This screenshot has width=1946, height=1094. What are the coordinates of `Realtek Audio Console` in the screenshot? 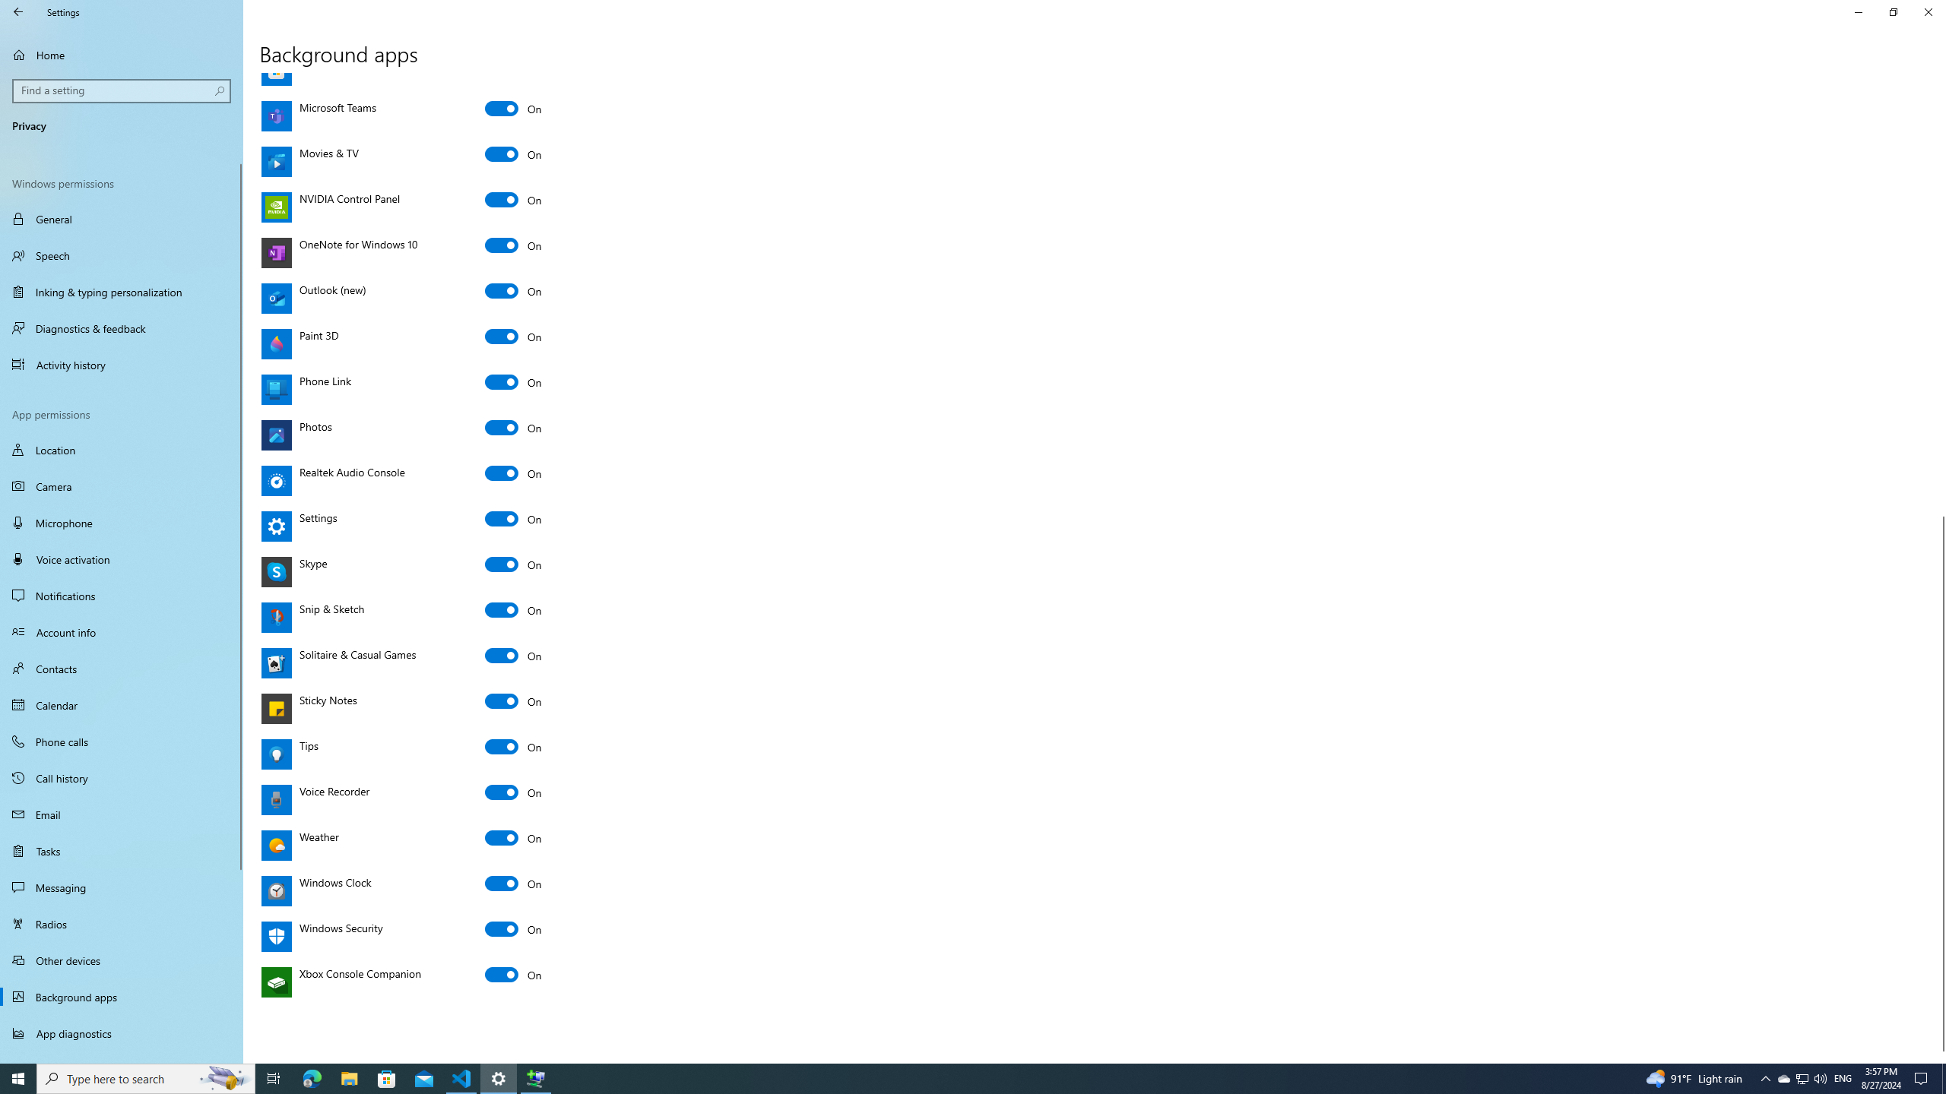 It's located at (514, 473).